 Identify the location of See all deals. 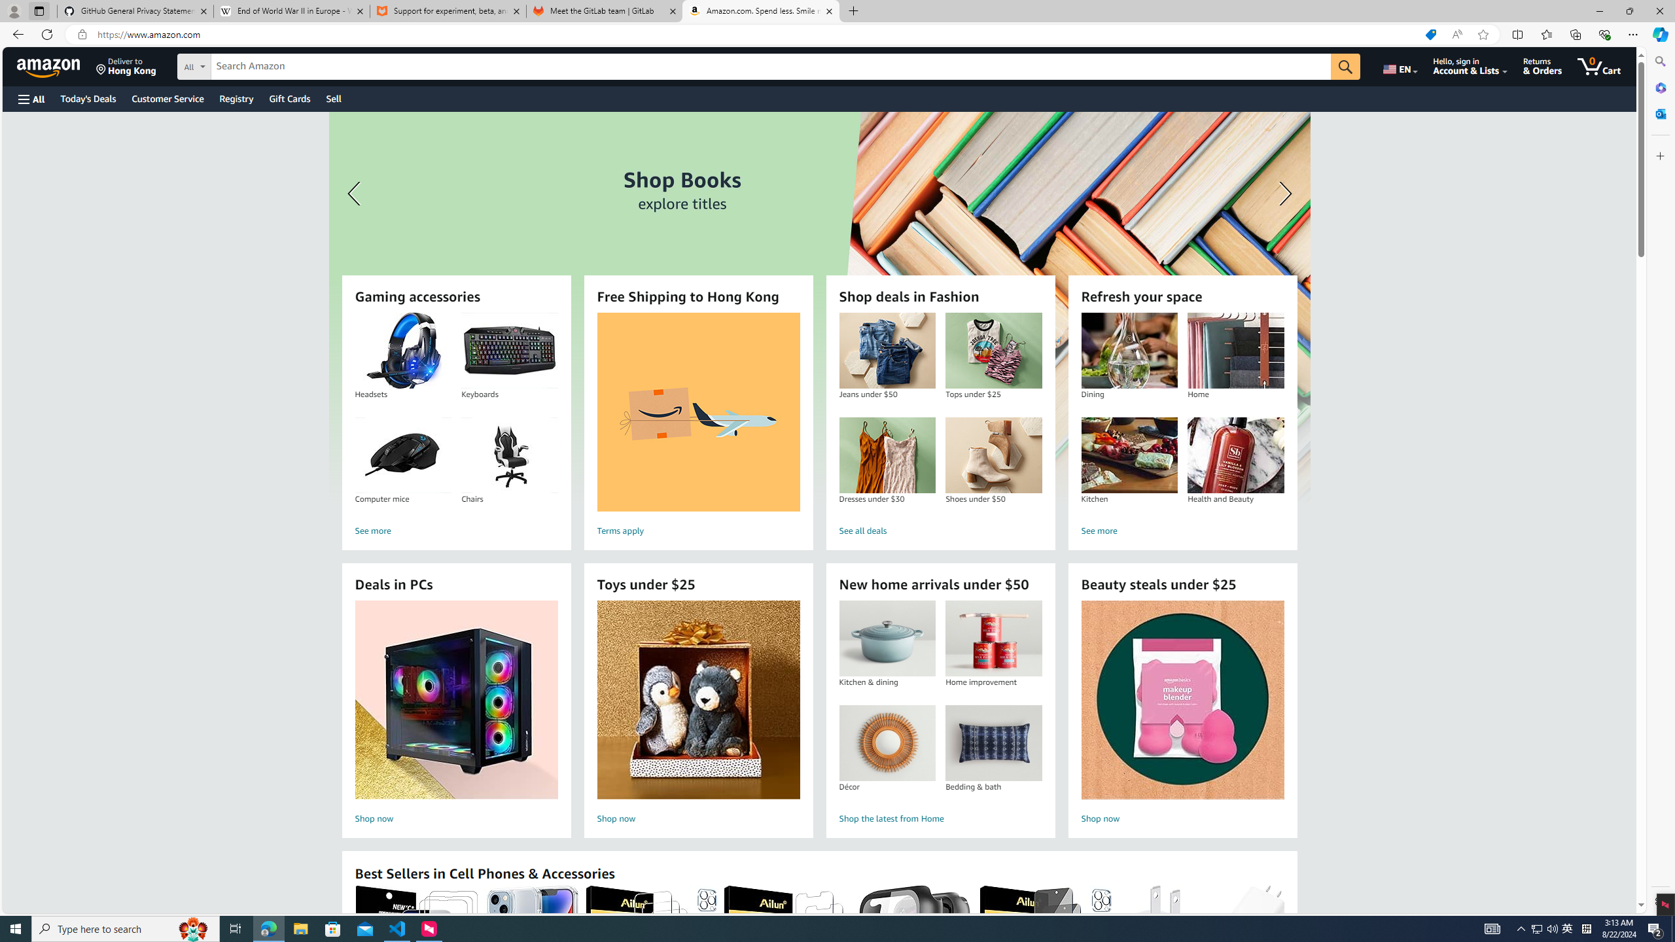
(940, 531).